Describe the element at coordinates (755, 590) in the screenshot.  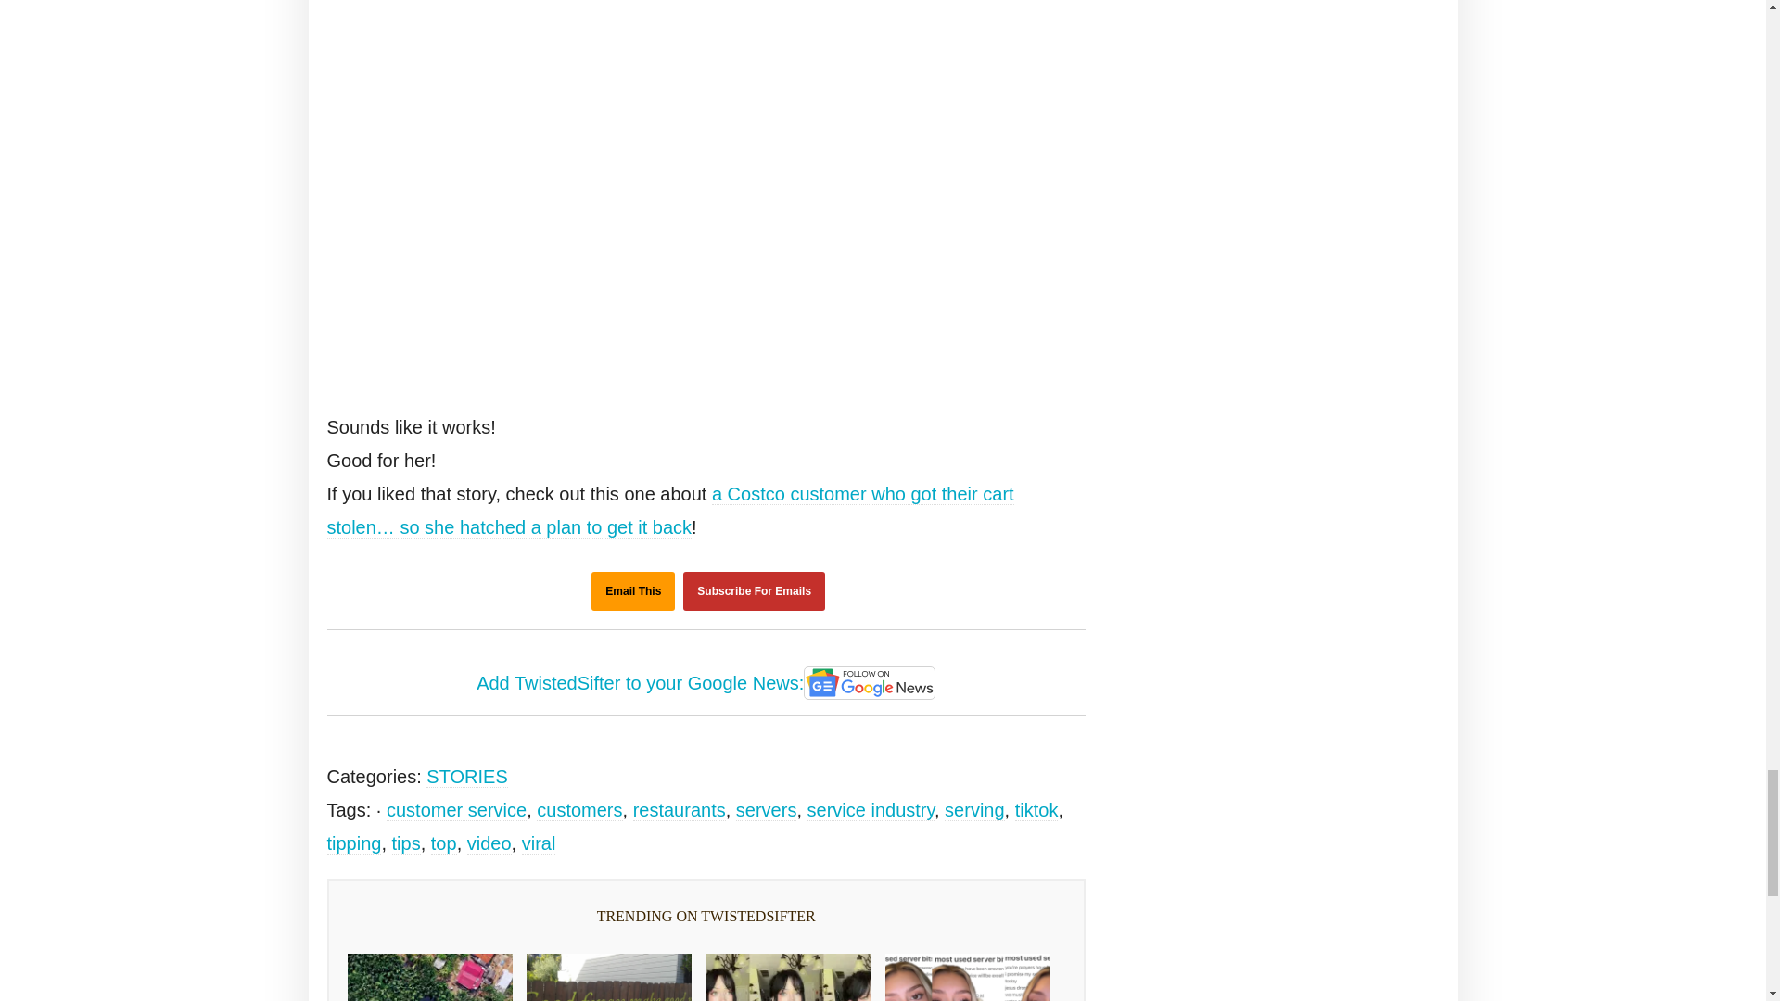
I see `Subscribe For Emails` at that location.